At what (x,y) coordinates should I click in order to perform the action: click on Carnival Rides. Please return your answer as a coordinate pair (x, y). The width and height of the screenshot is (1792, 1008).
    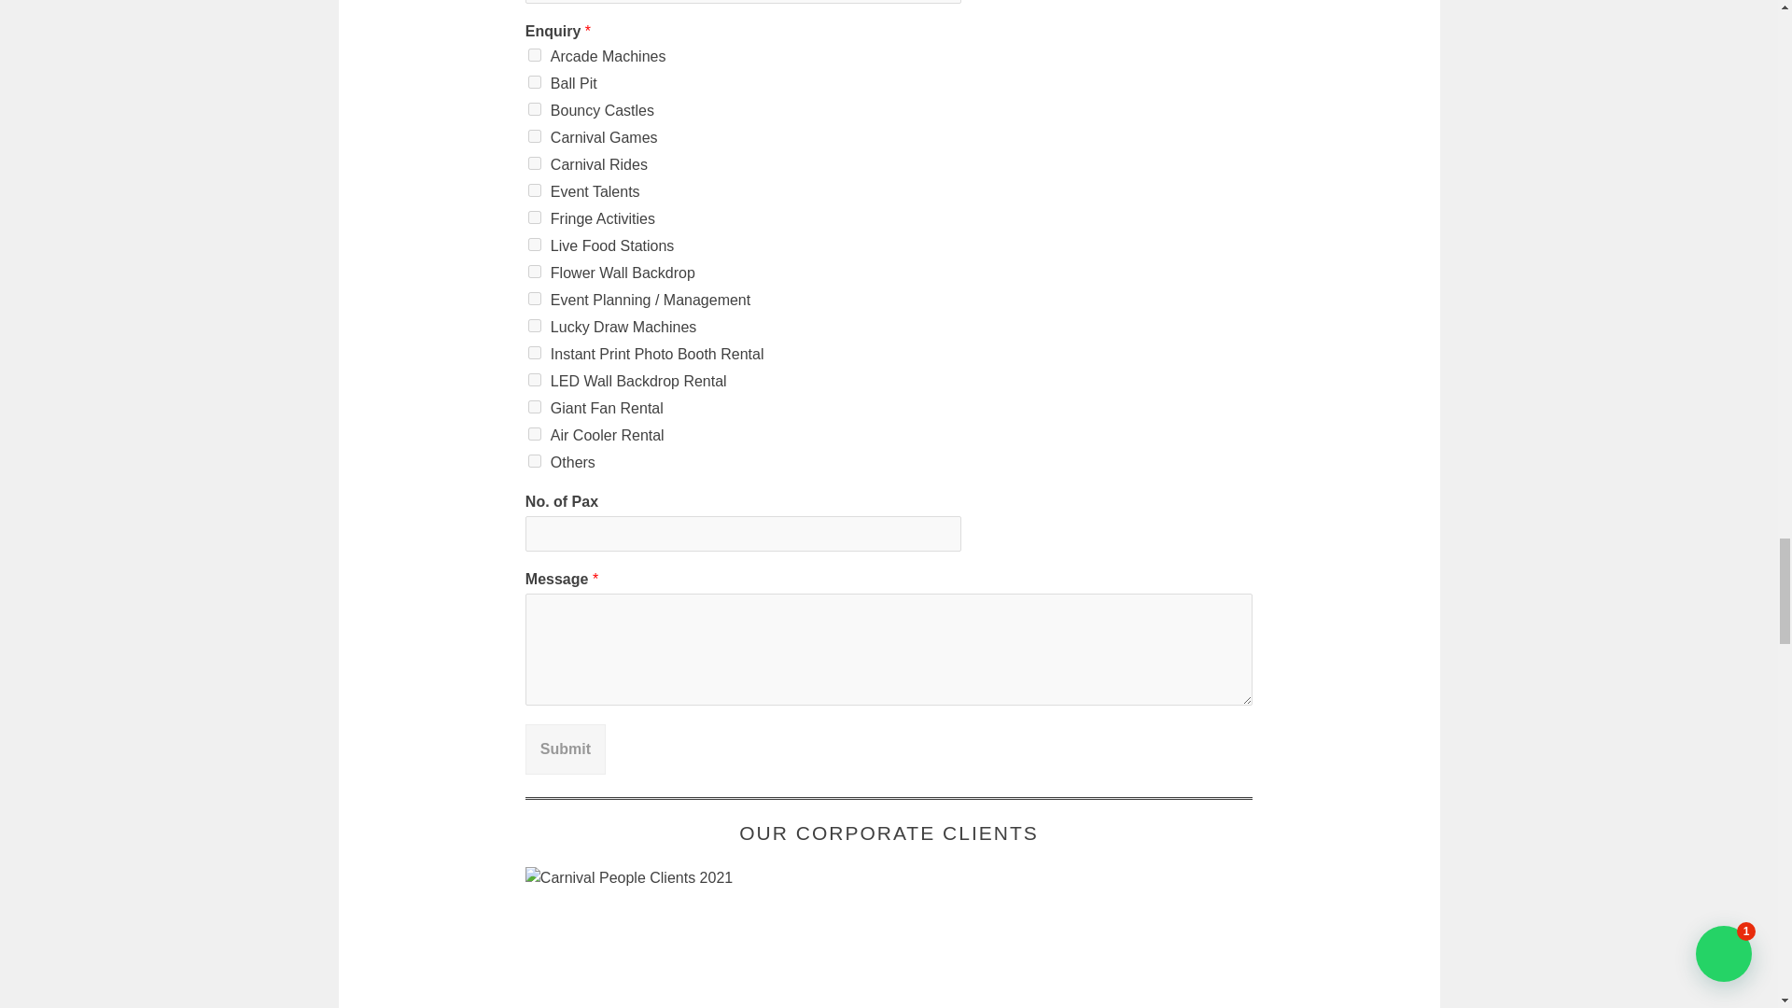
    Looking at the image, I should click on (534, 163).